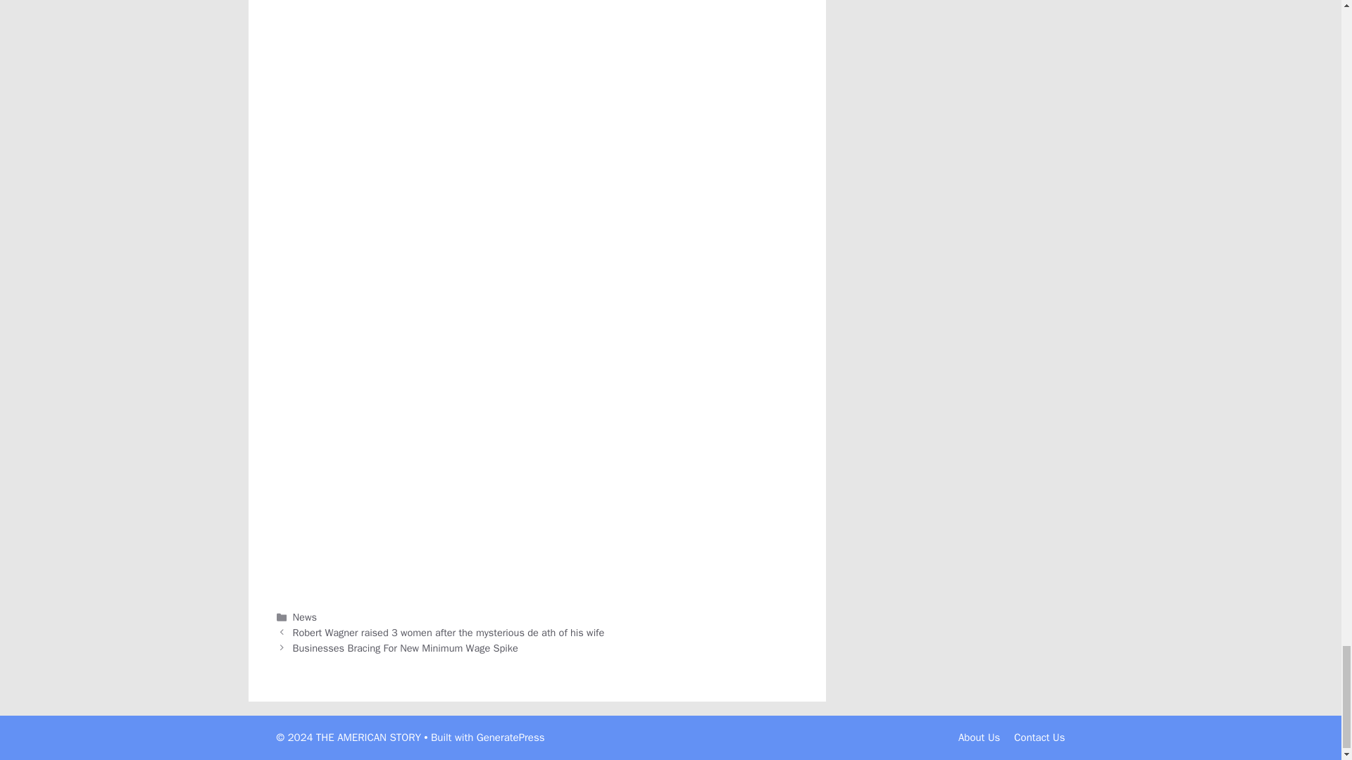 The image size is (1352, 760). What do you see at coordinates (406, 647) in the screenshot?
I see `Businesses Bracing For New Minimum Wage Spike` at bounding box center [406, 647].